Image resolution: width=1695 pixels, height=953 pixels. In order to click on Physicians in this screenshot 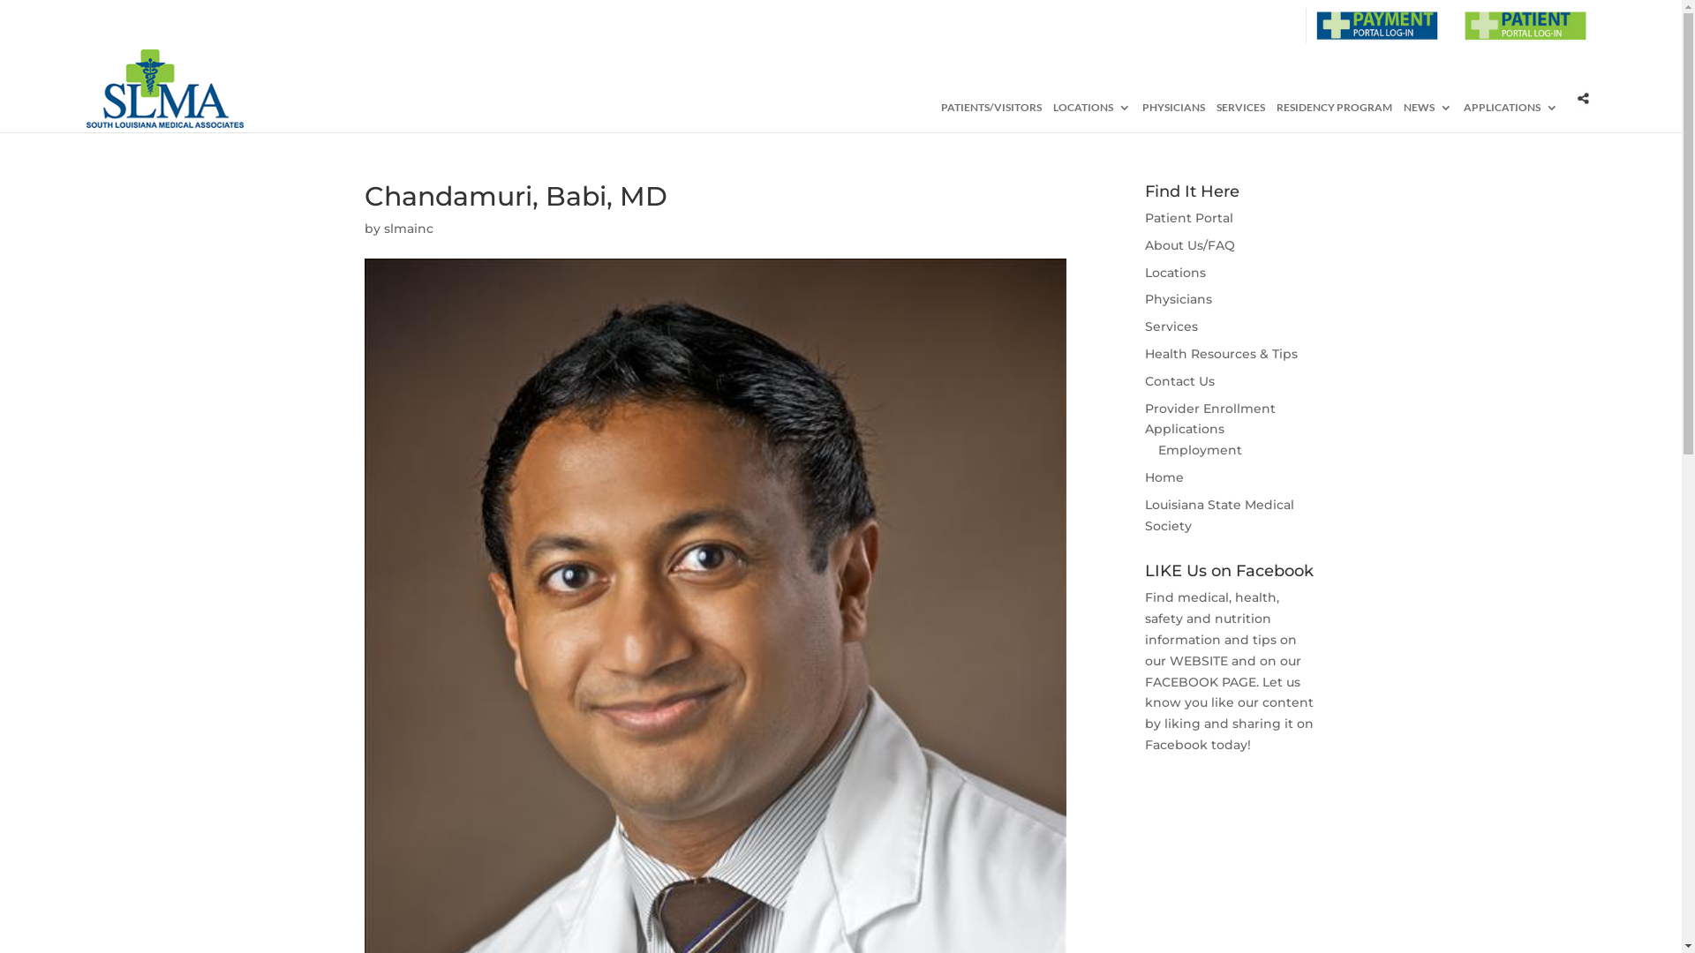, I will do `click(1179, 299)`.